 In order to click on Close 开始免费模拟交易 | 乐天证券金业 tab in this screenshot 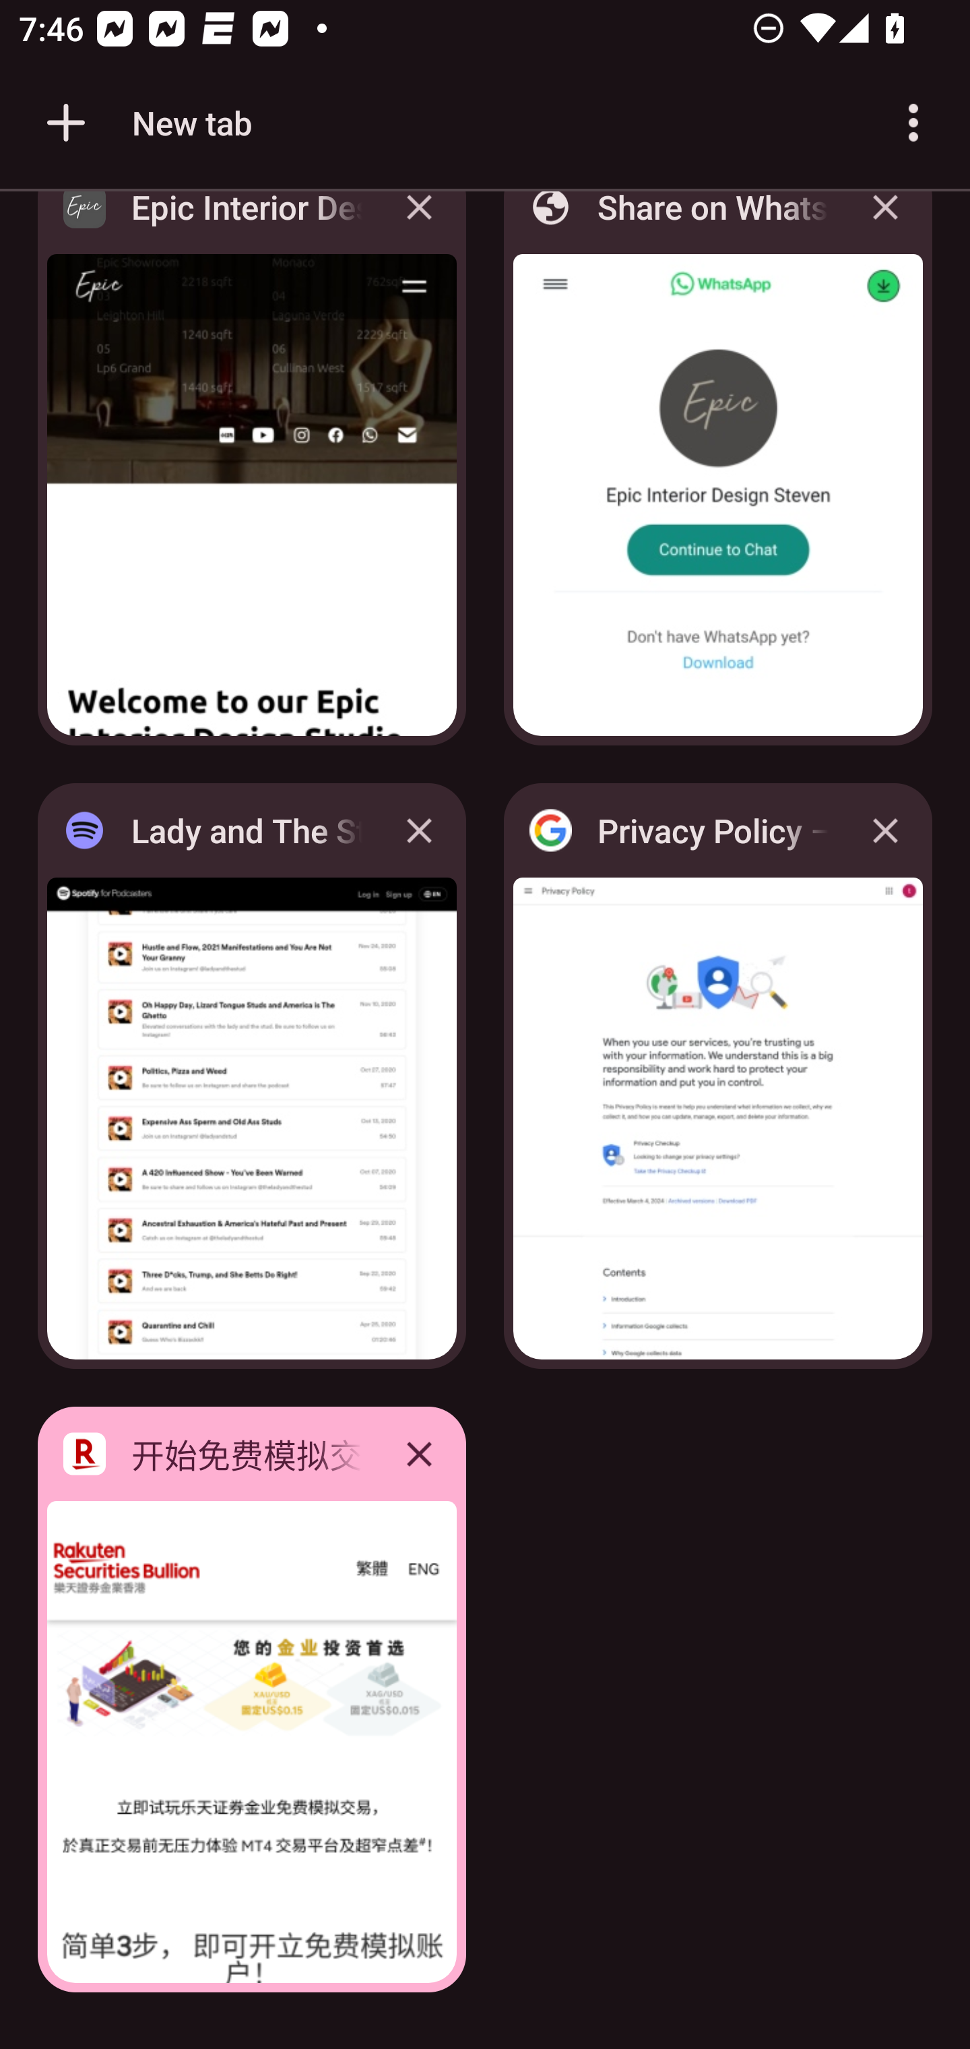, I will do `click(419, 1453)`.